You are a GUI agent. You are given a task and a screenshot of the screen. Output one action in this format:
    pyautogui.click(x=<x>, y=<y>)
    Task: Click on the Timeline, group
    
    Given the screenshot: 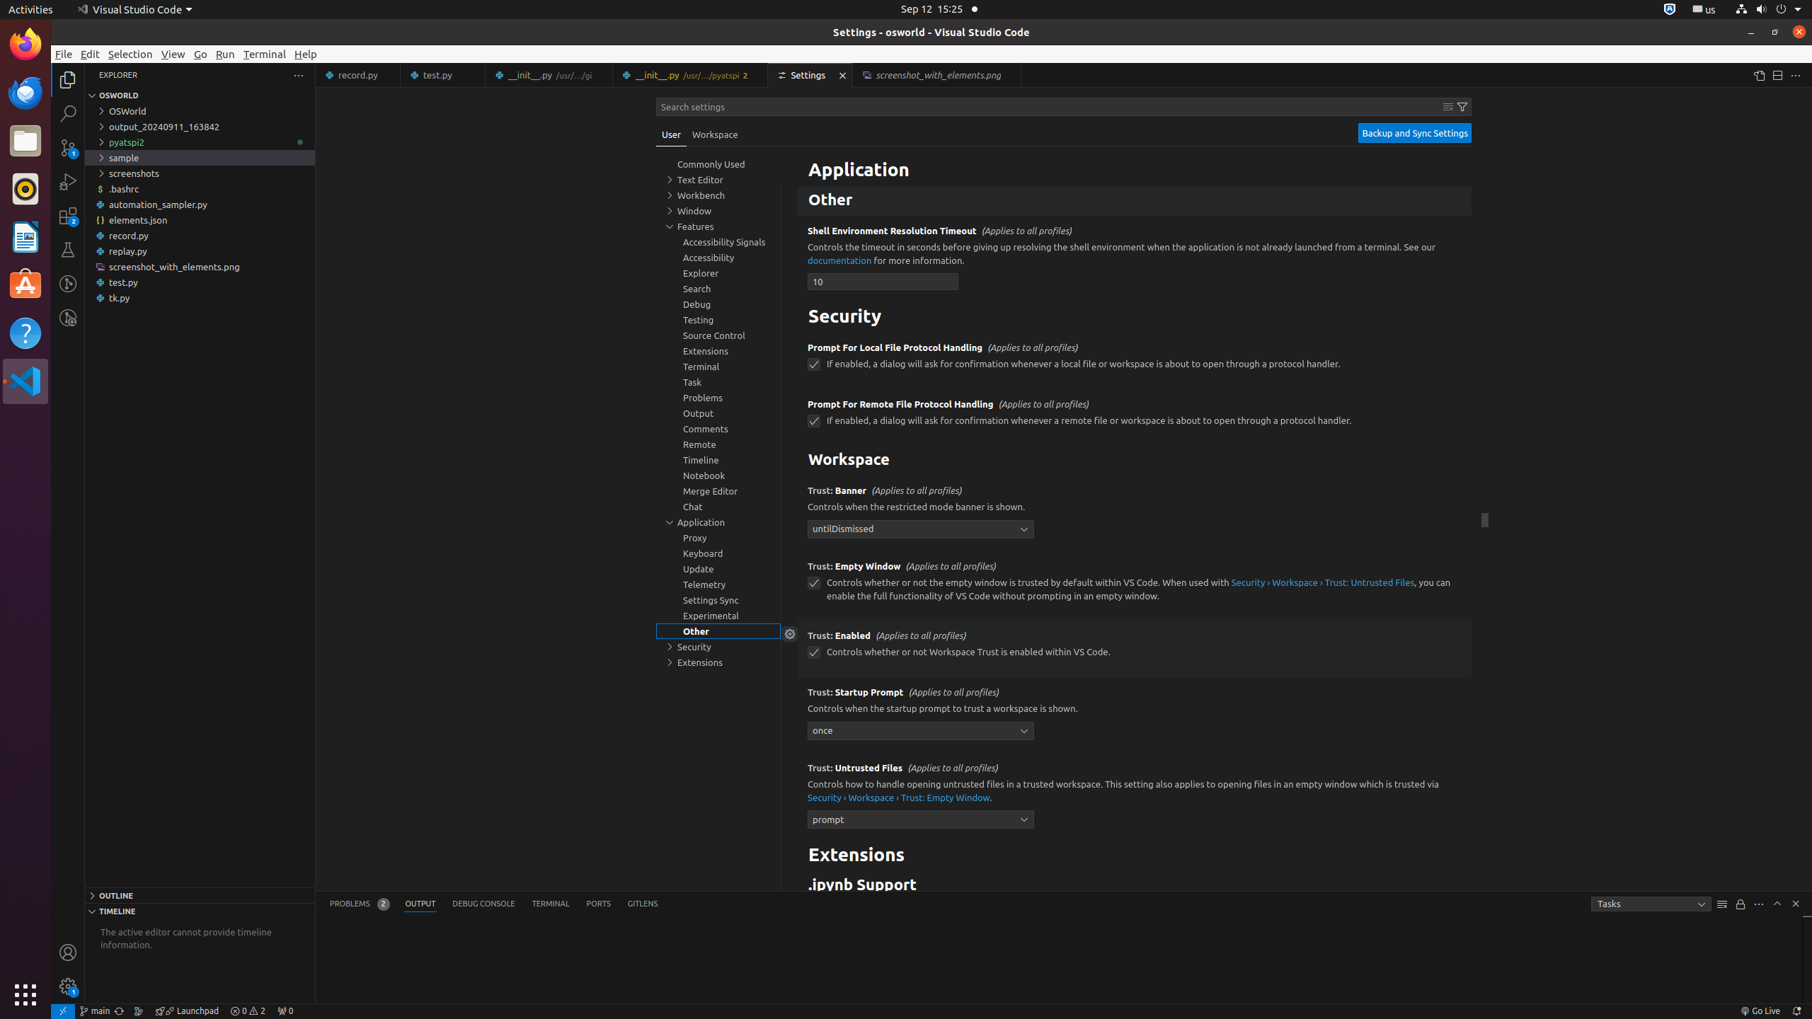 What is the action you would take?
    pyautogui.click(x=718, y=460)
    